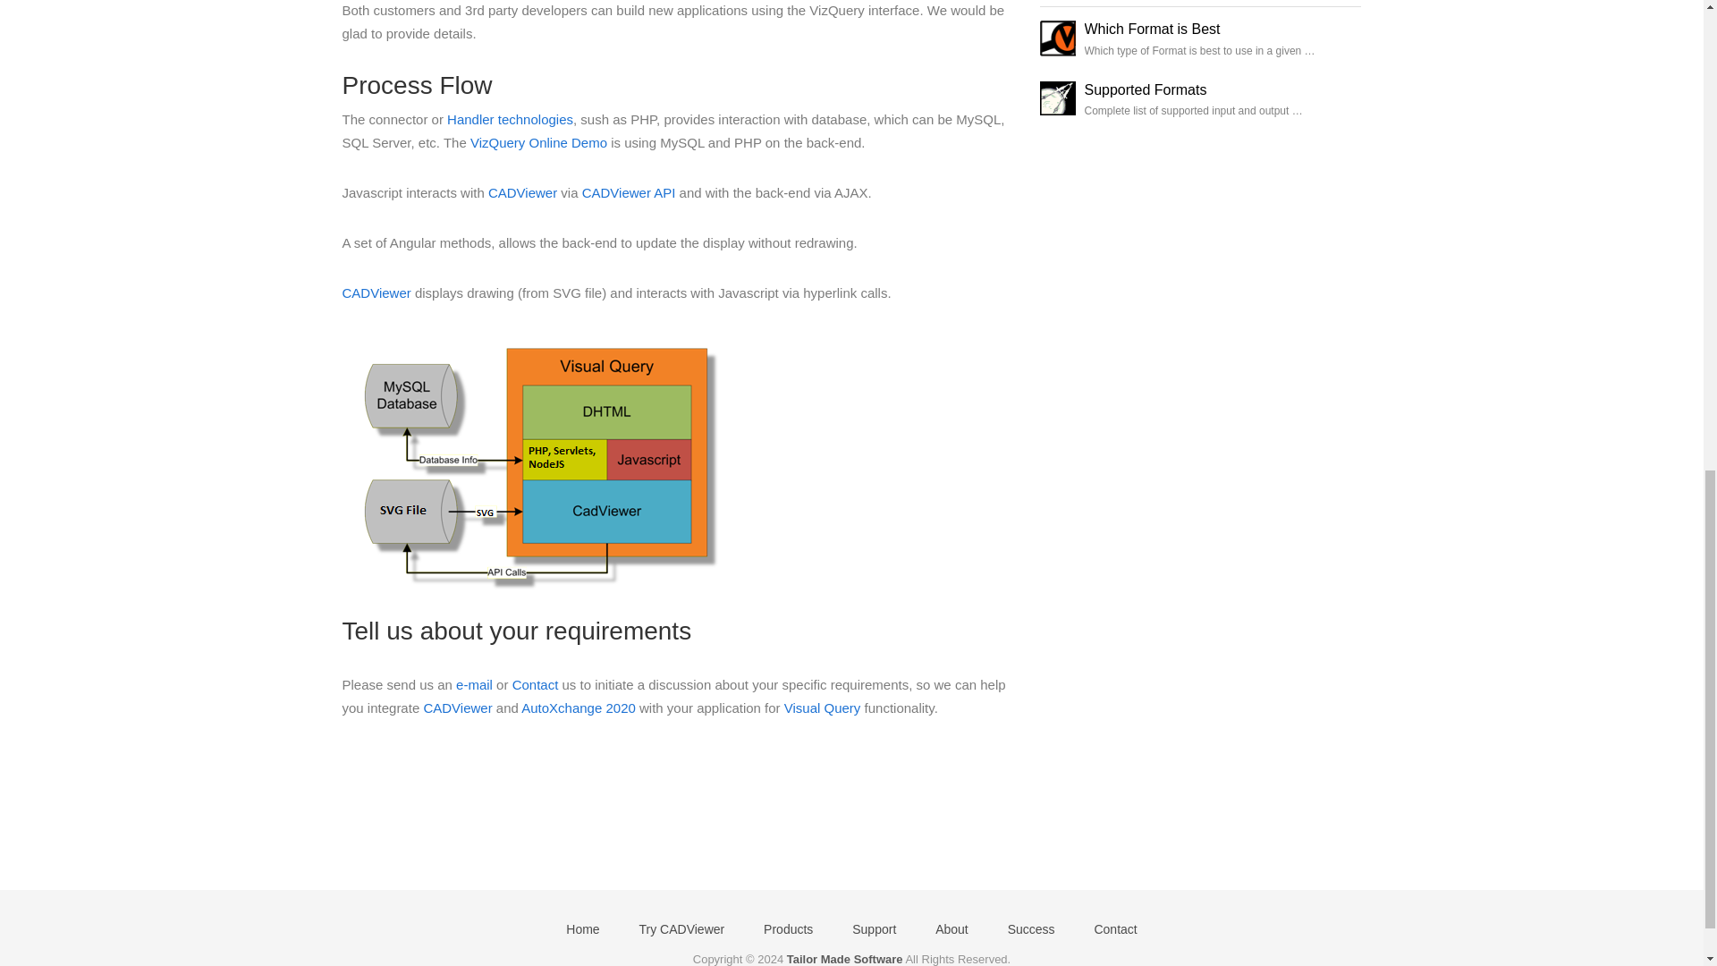 Image resolution: width=1717 pixels, height=966 pixels. What do you see at coordinates (629, 192) in the screenshot?
I see `CADViewer API` at bounding box center [629, 192].